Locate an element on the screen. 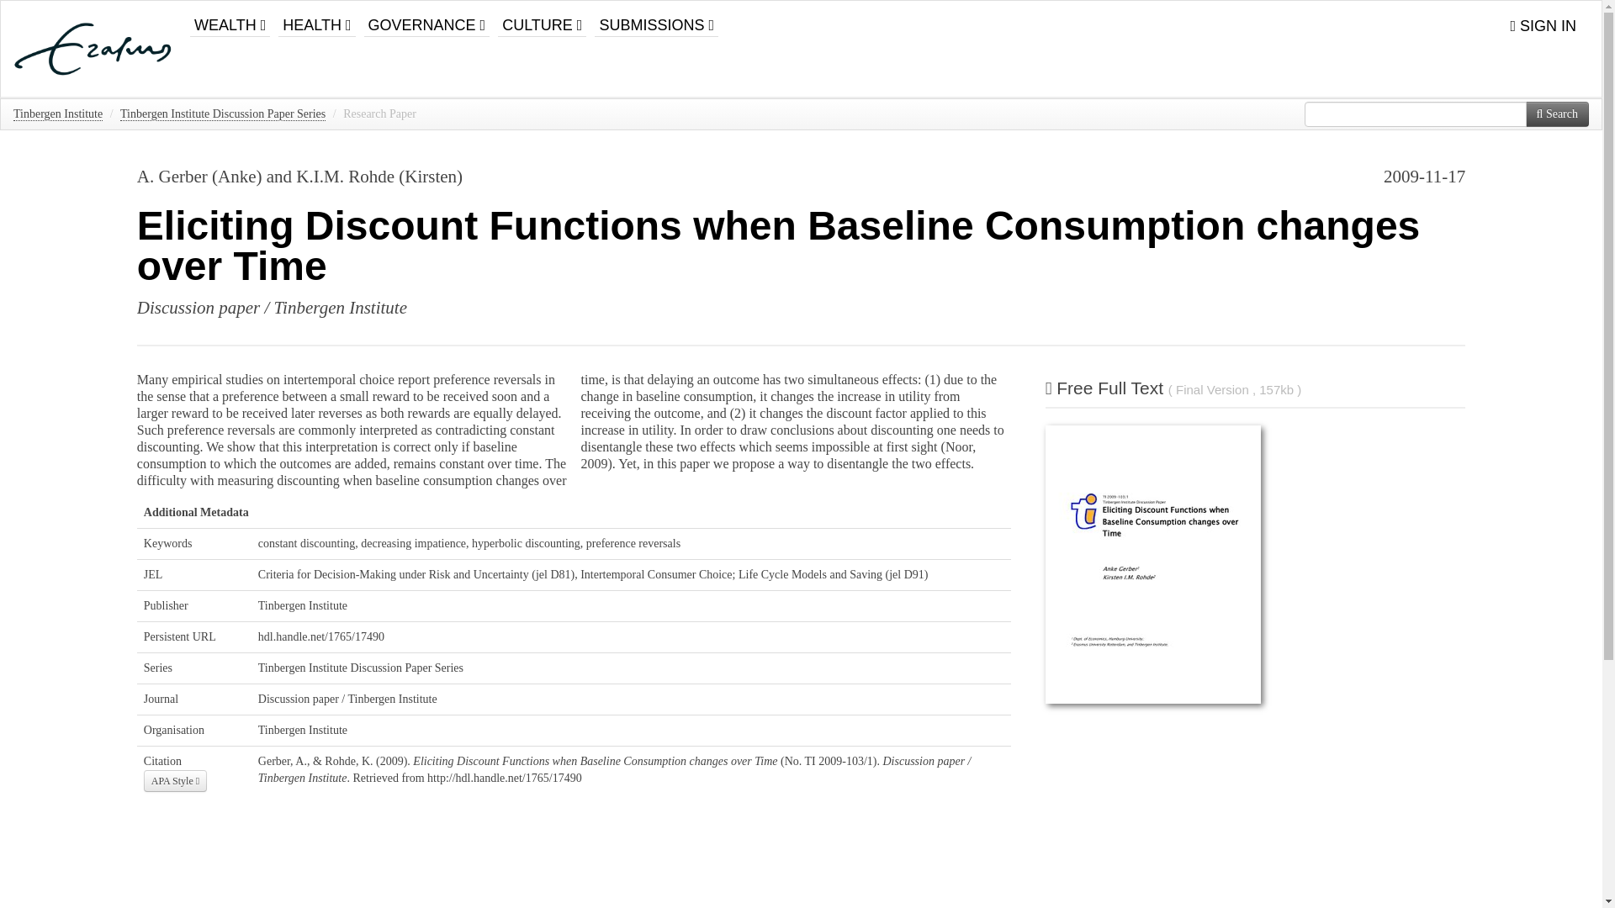 Image resolution: width=1615 pixels, height=908 pixels. Search is located at coordinates (1558, 114).